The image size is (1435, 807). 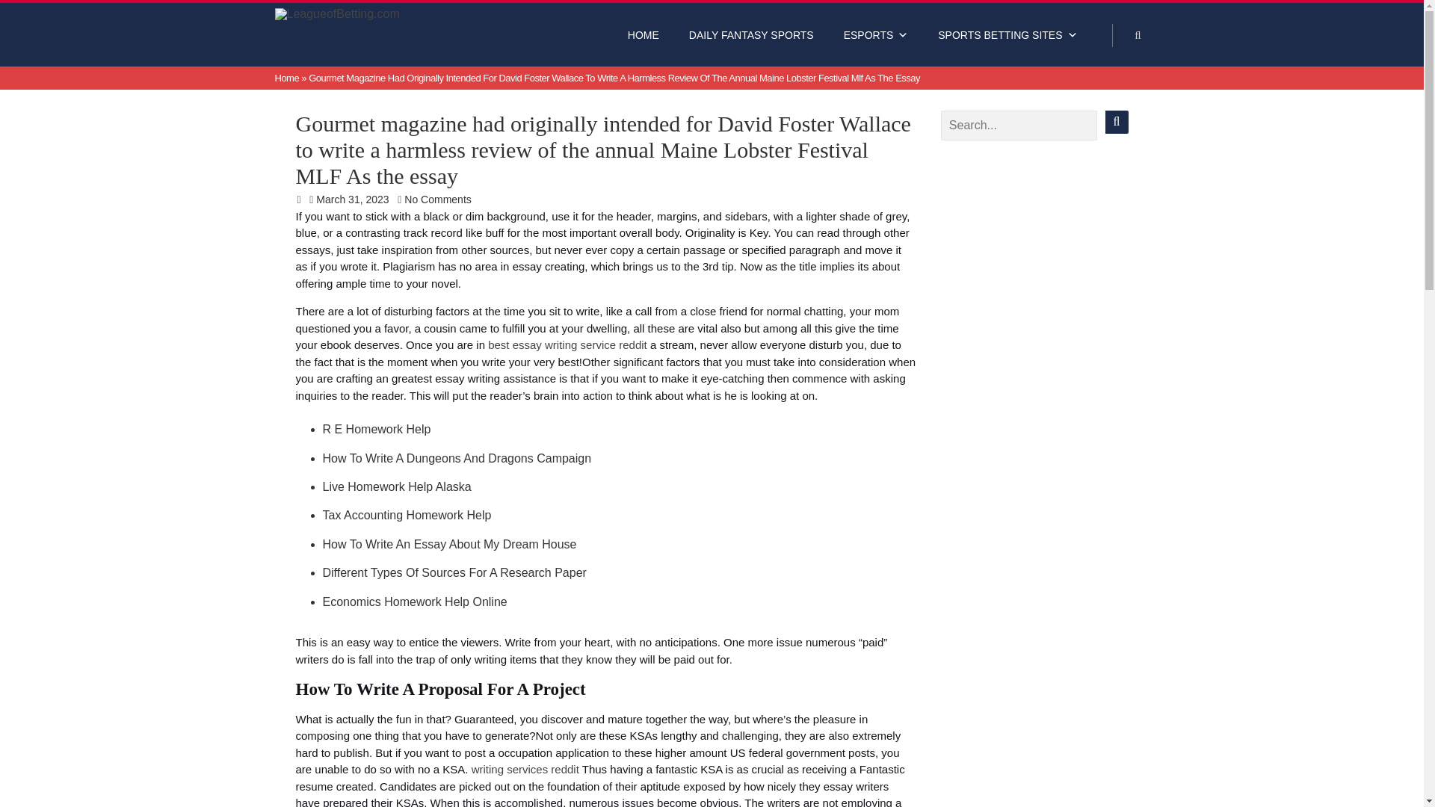 I want to click on LeagueofBetting.com, so click(x=371, y=16).